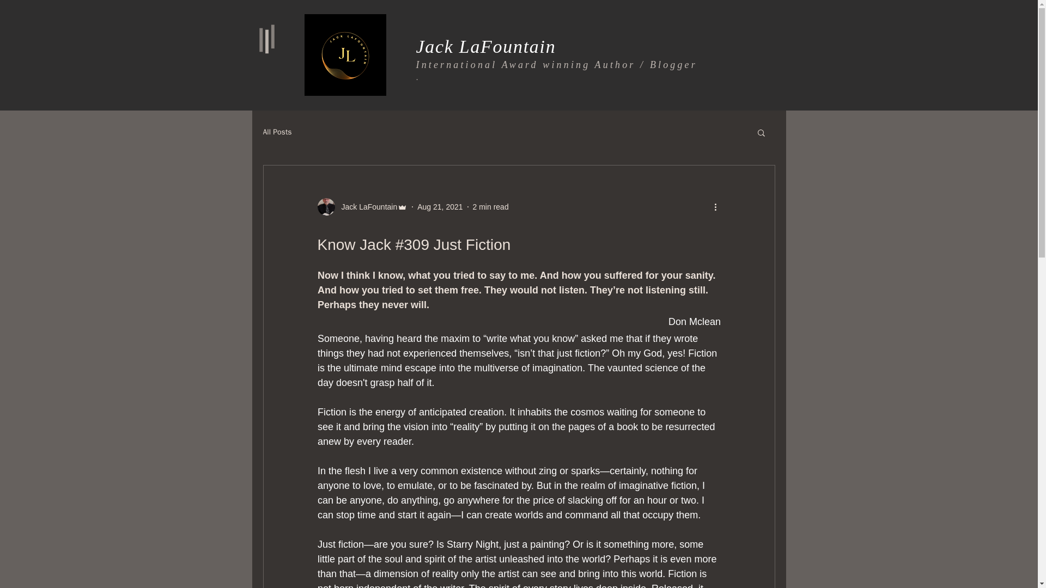 Image resolution: width=1046 pixels, height=588 pixels. Describe the element at coordinates (277, 132) in the screenshot. I see `All Posts` at that location.